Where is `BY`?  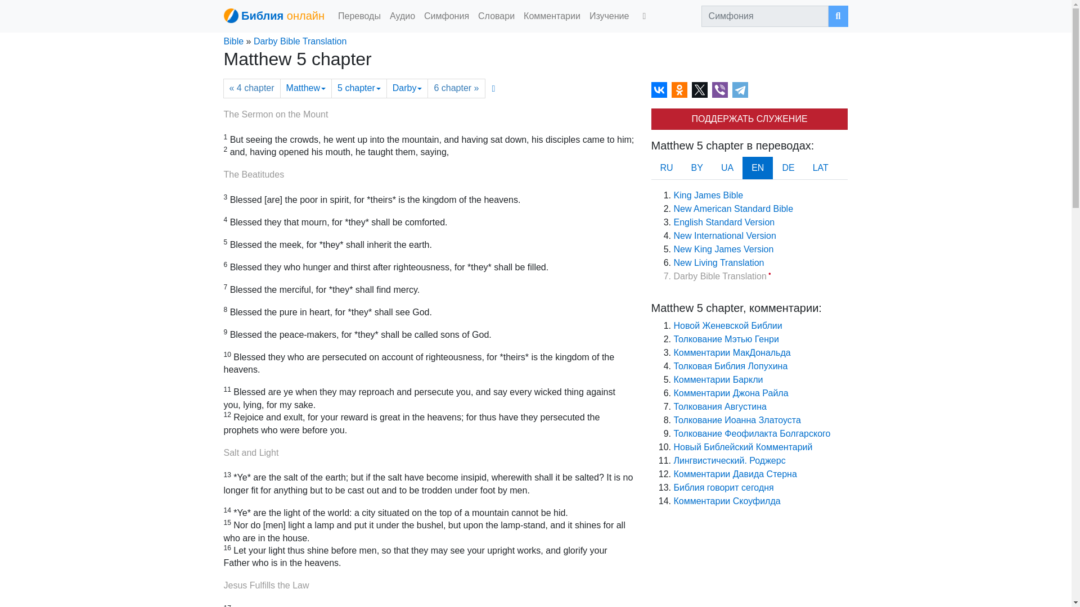
BY is located at coordinates (697, 167).